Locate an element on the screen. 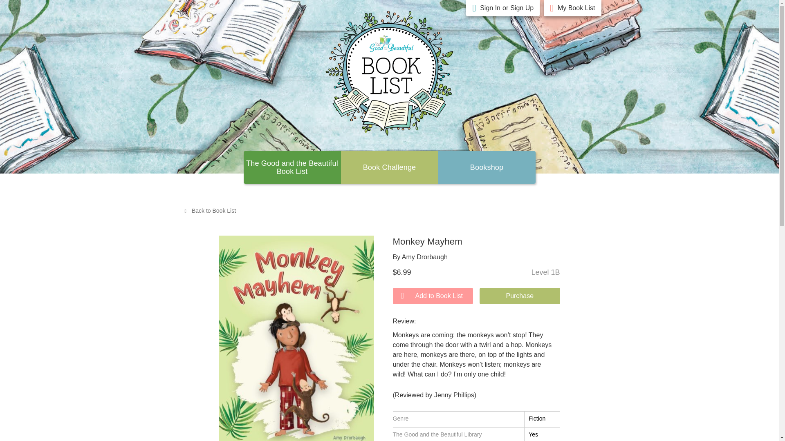  Purchase is located at coordinates (520, 296).